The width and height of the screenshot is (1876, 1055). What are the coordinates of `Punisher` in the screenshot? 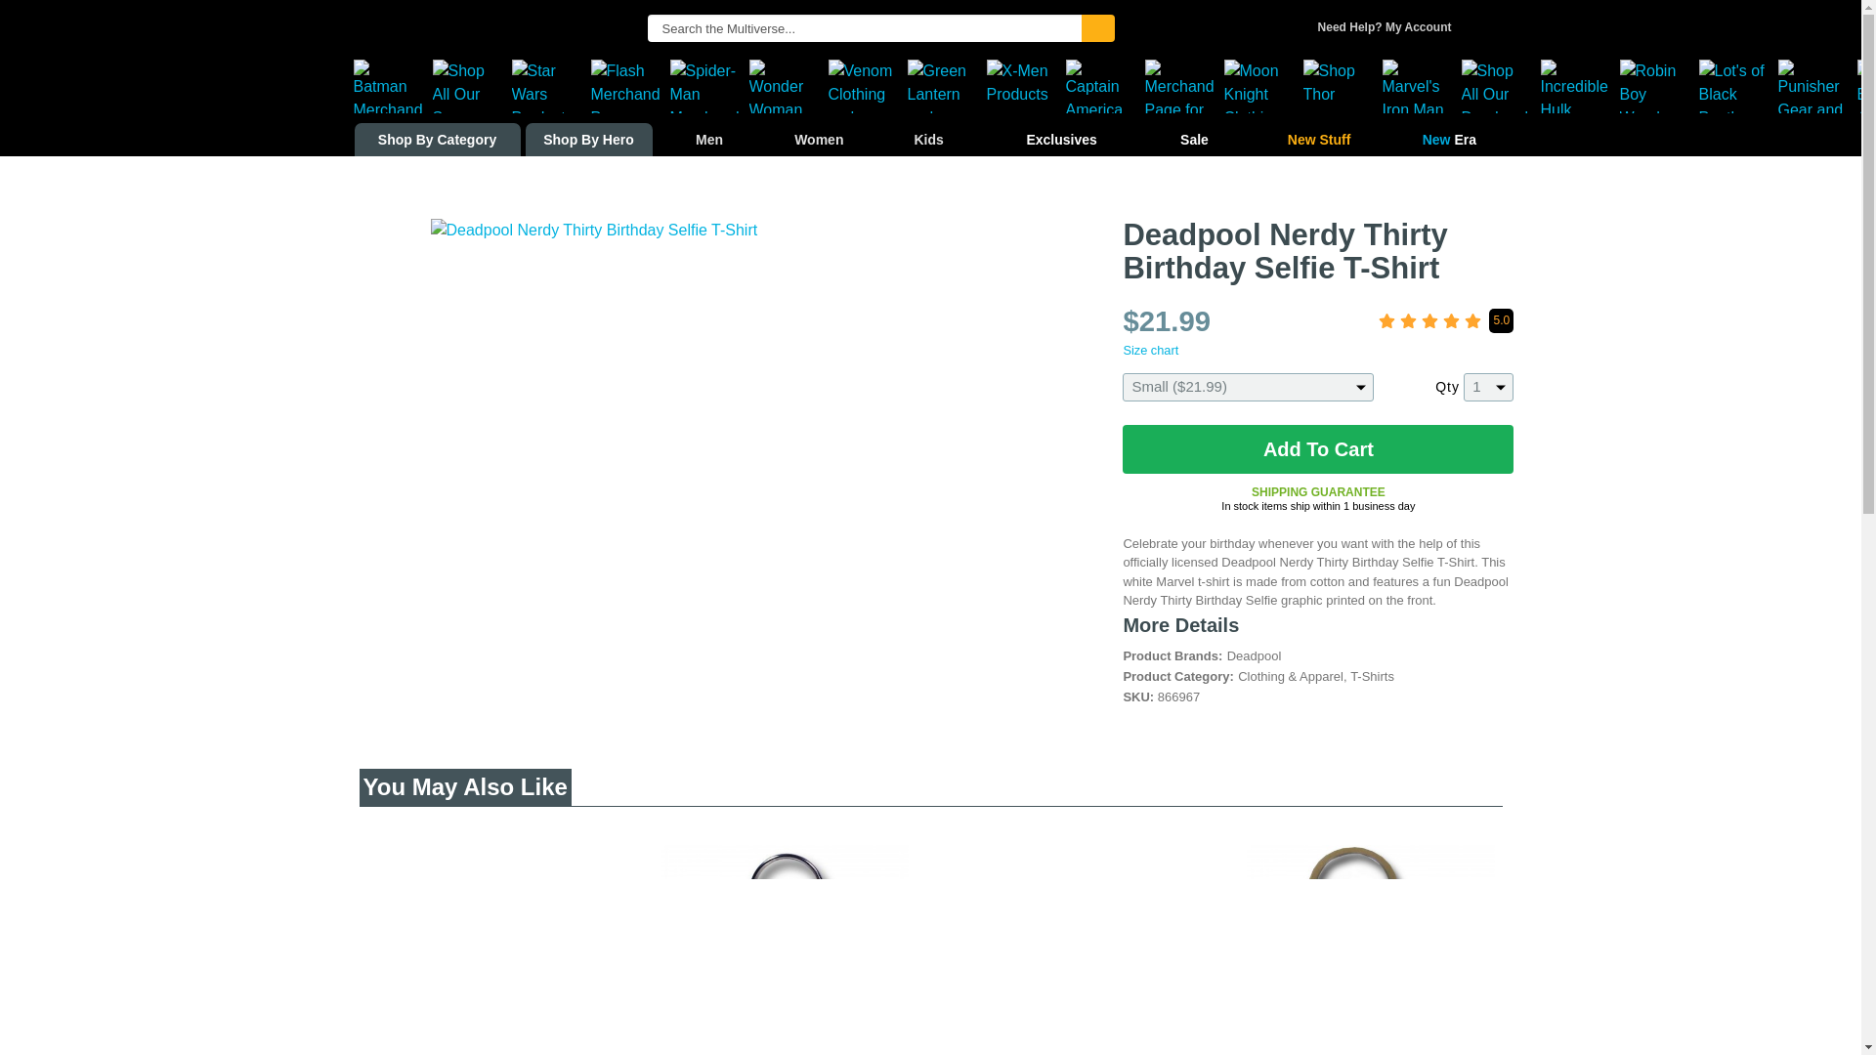 It's located at (1817, 86).